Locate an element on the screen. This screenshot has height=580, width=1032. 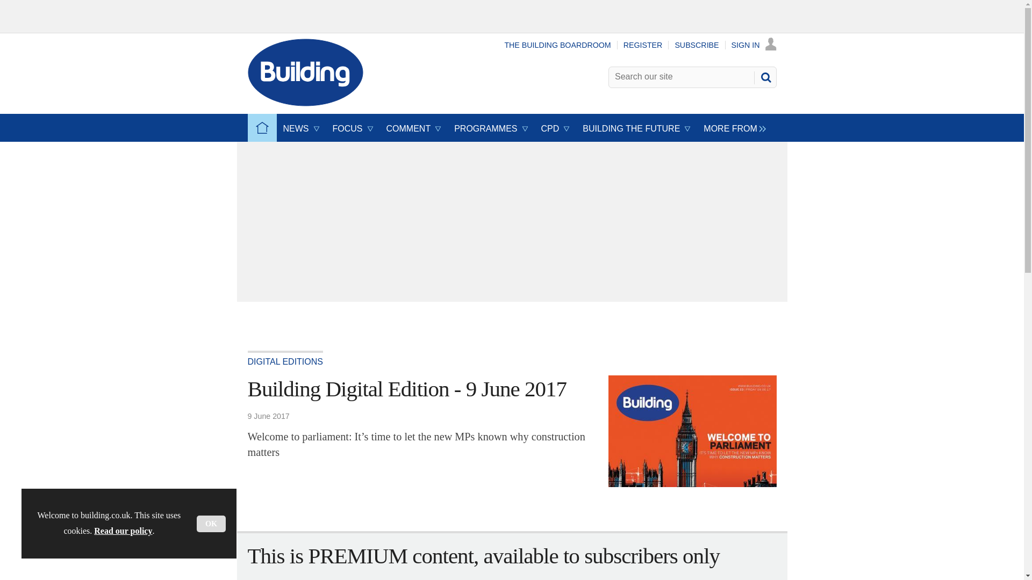
OK is located at coordinates (211, 524).